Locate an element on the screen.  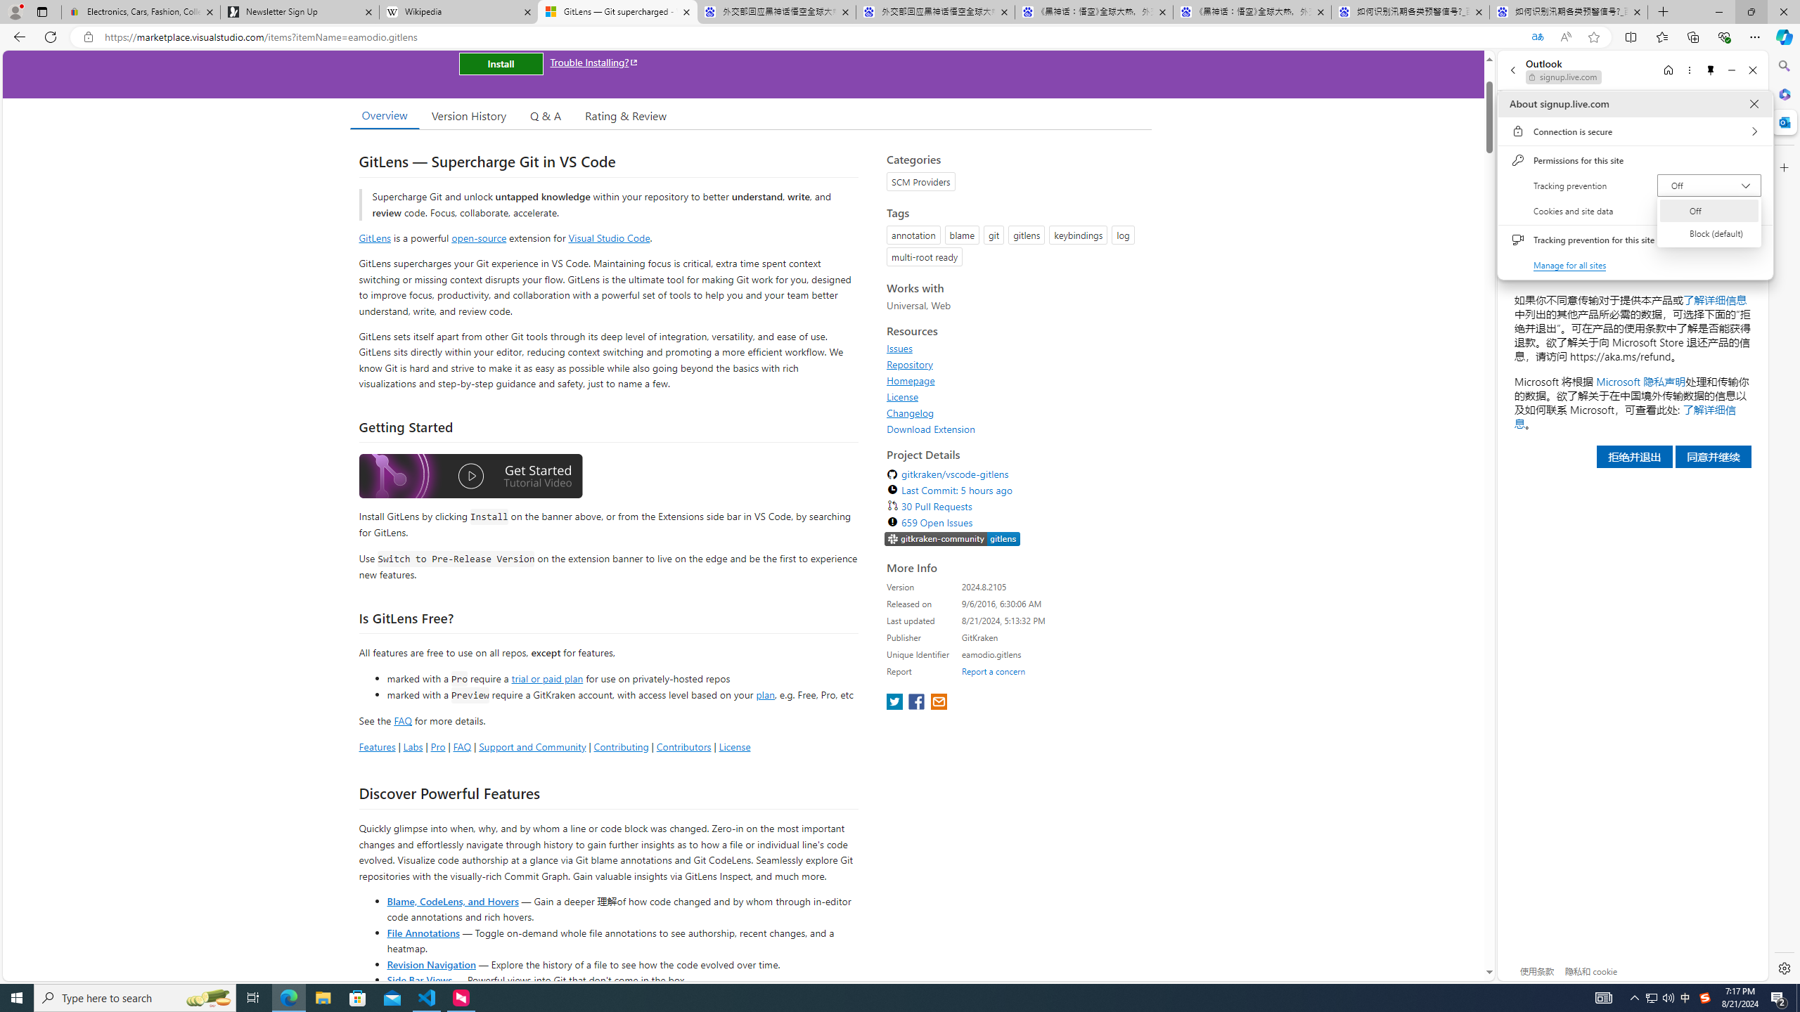
Action Center, 2 new notifications is located at coordinates (1779, 998).